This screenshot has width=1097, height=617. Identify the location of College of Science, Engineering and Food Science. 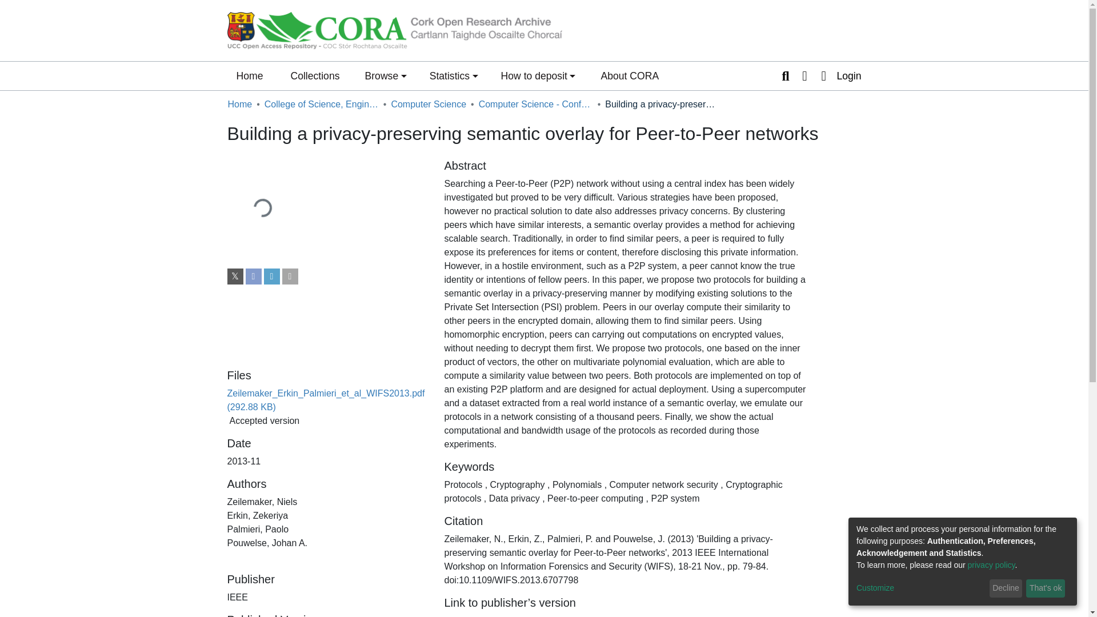
(321, 104).